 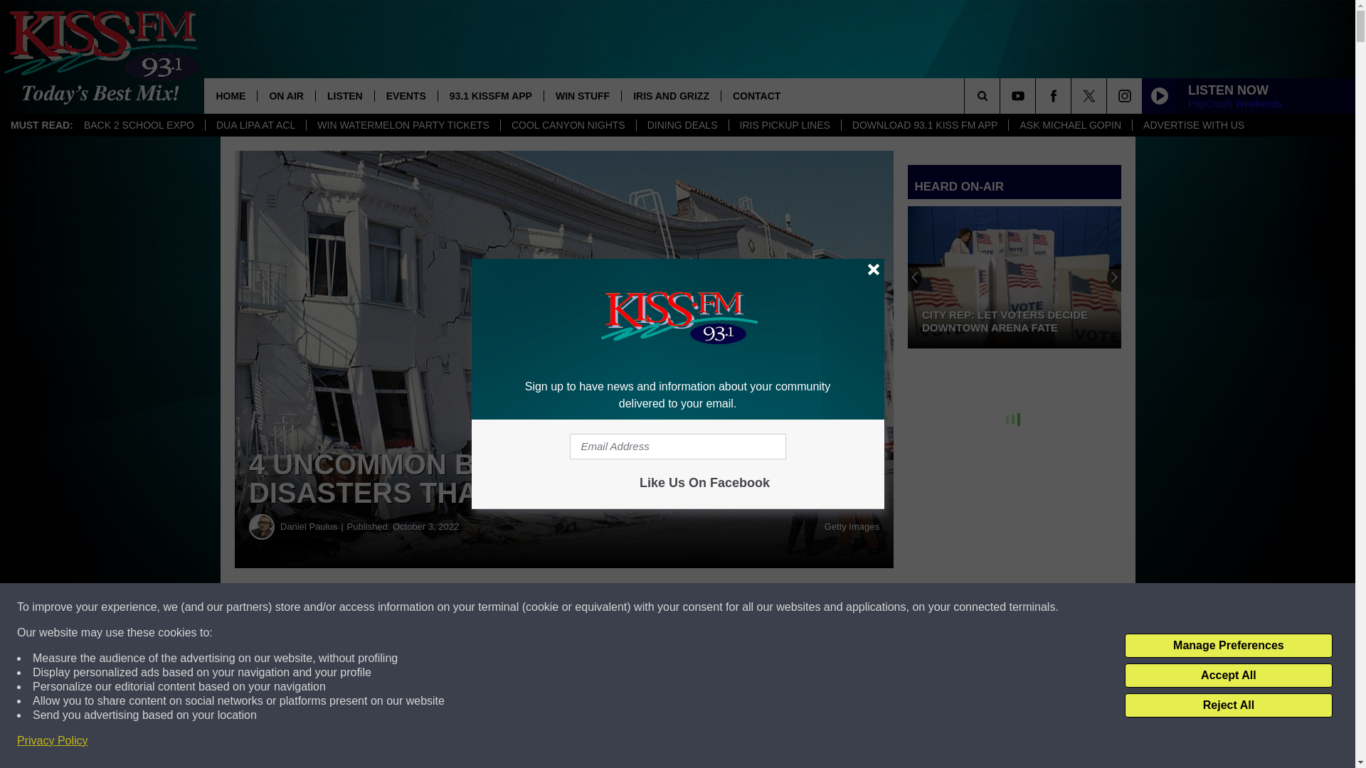 What do you see at coordinates (925, 125) in the screenshot?
I see `DOWNLOAD 93.1 KISS FM APP` at bounding box center [925, 125].